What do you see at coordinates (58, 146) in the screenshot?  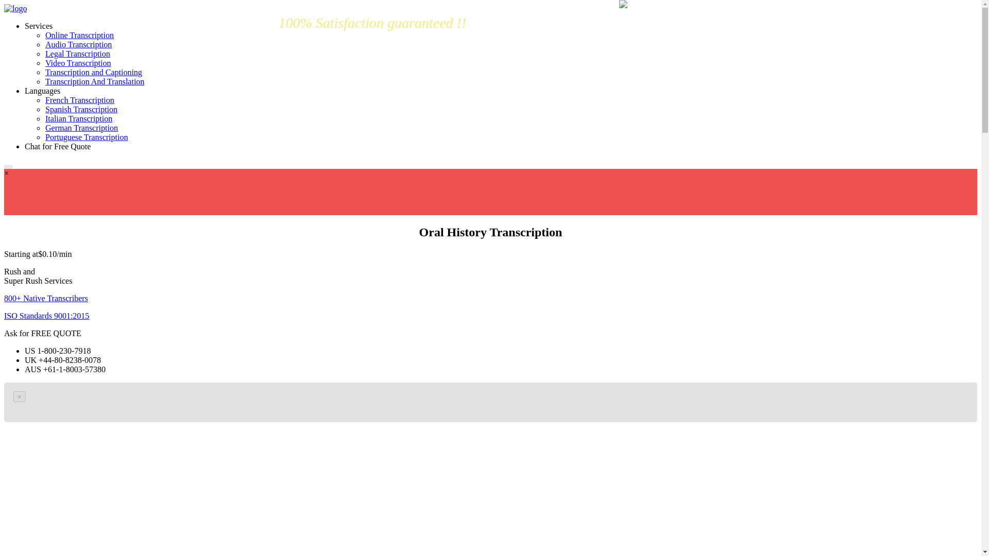 I see `Chat for Free Quote` at bounding box center [58, 146].